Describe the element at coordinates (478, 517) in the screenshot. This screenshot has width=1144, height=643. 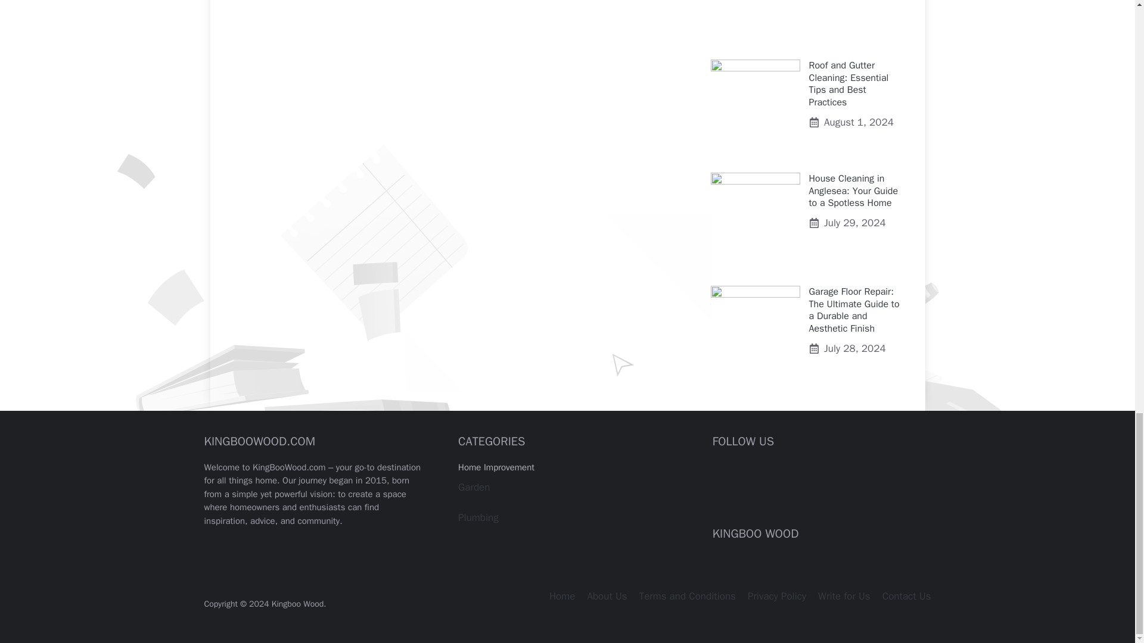
I see `Plumbing` at that location.